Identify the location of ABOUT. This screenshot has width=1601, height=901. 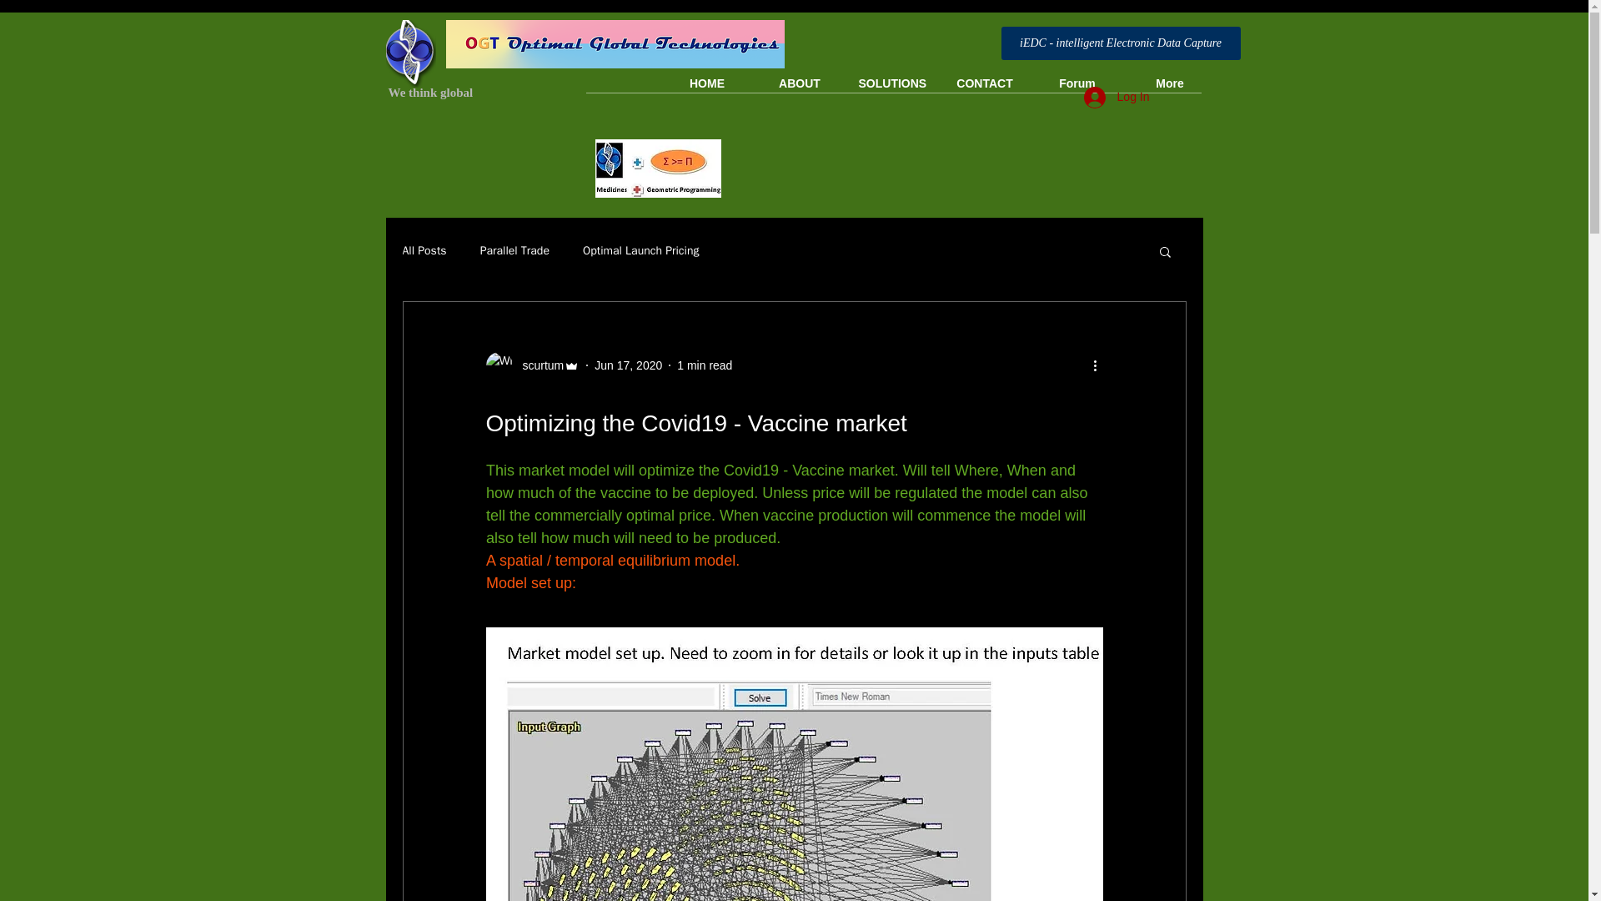
(800, 83).